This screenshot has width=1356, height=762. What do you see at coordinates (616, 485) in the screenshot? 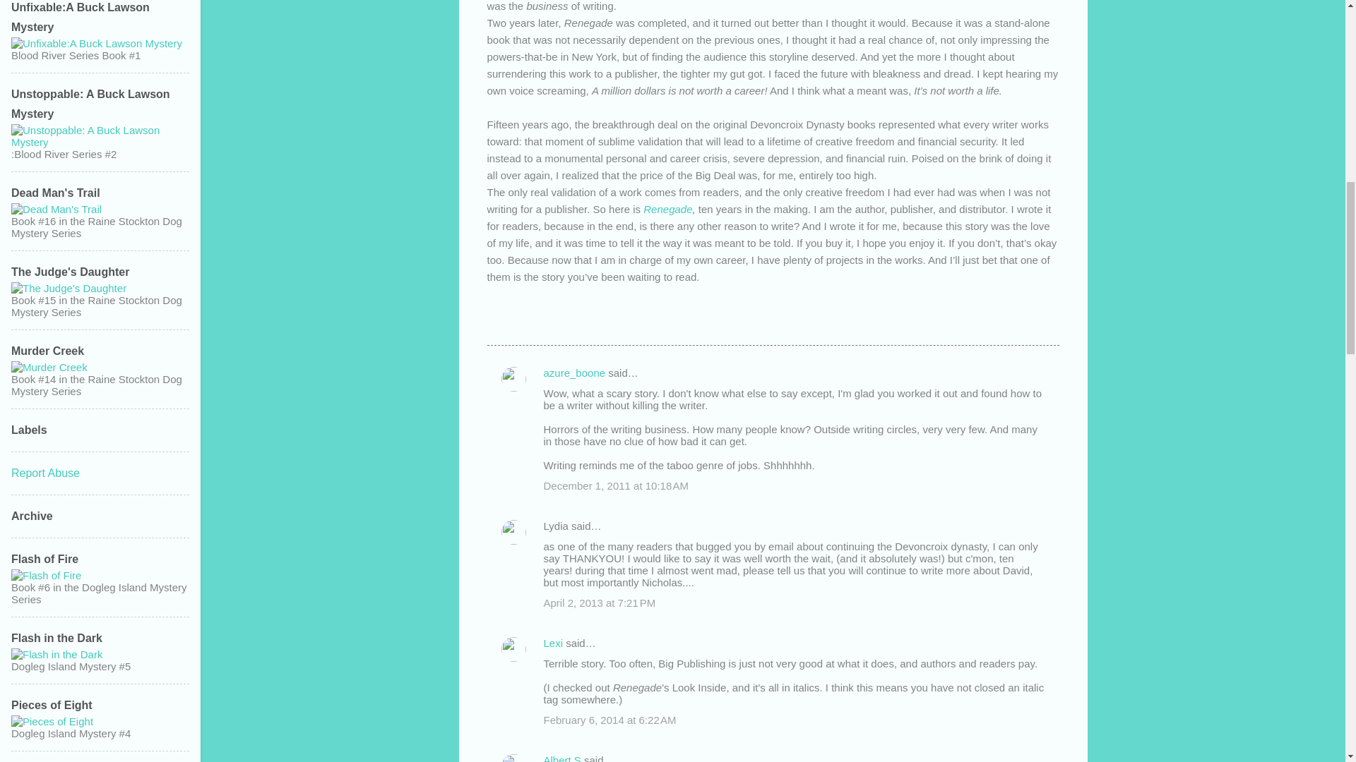
I see `comment permalink` at bounding box center [616, 485].